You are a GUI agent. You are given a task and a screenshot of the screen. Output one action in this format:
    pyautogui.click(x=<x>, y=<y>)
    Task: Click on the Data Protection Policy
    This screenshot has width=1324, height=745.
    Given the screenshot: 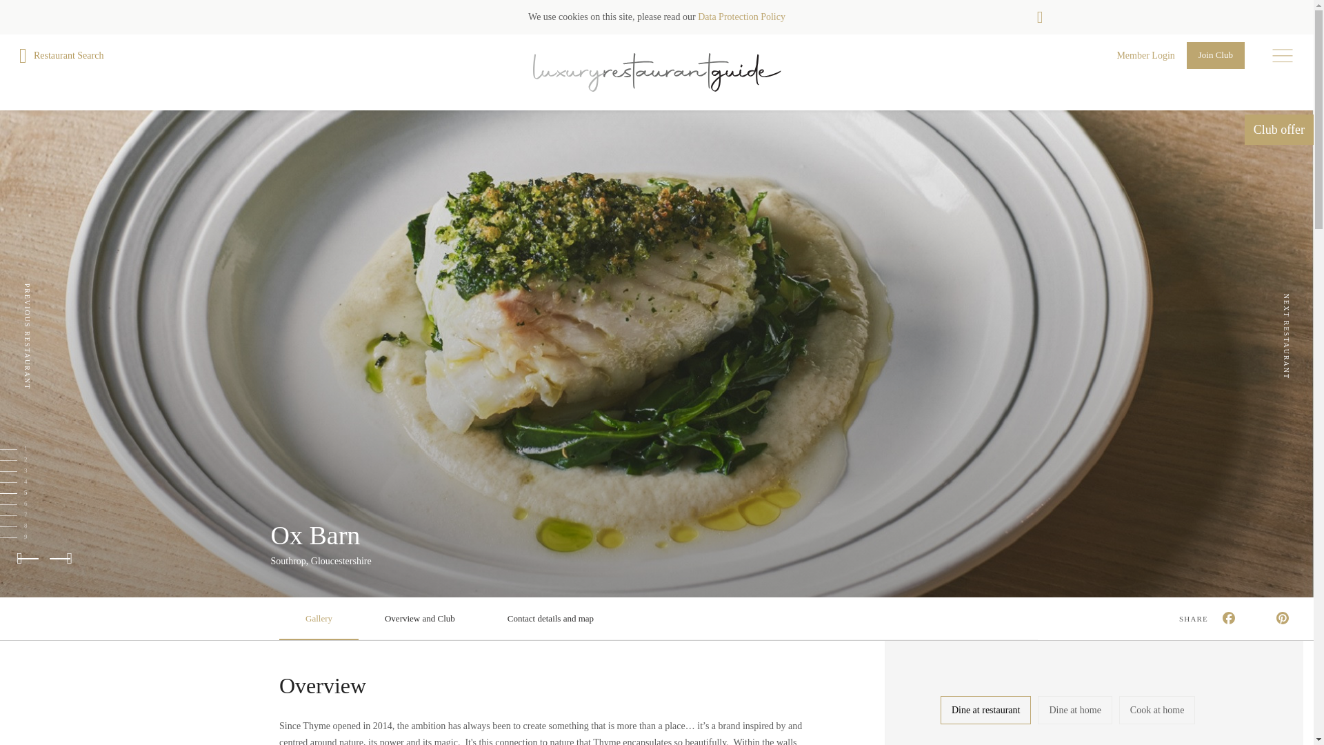 What is the action you would take?
    pyautogui.click(x=741, y=17)
    